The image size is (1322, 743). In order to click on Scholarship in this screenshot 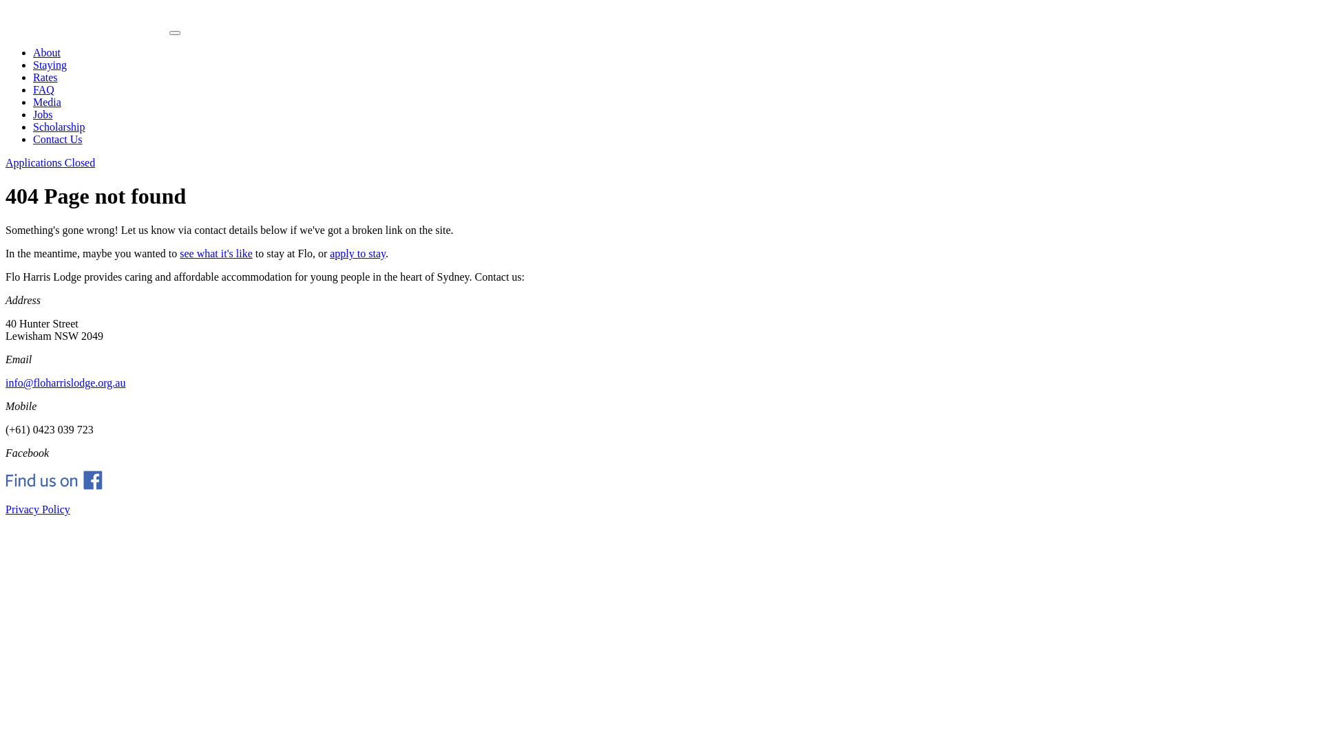, I will do `click(59, 127)`.